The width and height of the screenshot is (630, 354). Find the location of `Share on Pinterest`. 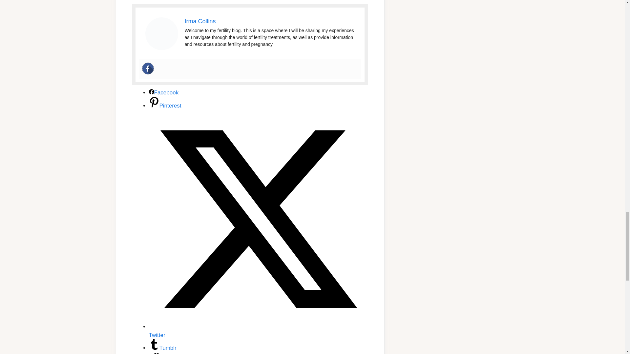

Share on Pinterest is located at coordinates (165, 106).